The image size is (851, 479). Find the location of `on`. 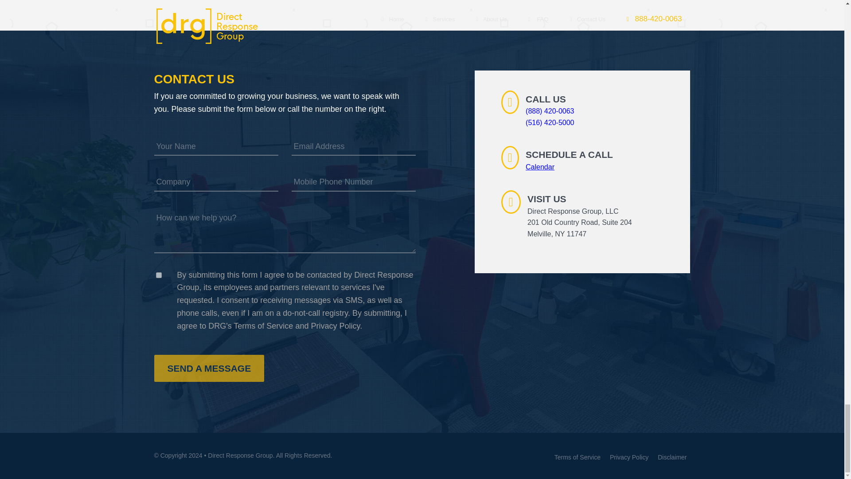

on is located at coordinates (159, 275).